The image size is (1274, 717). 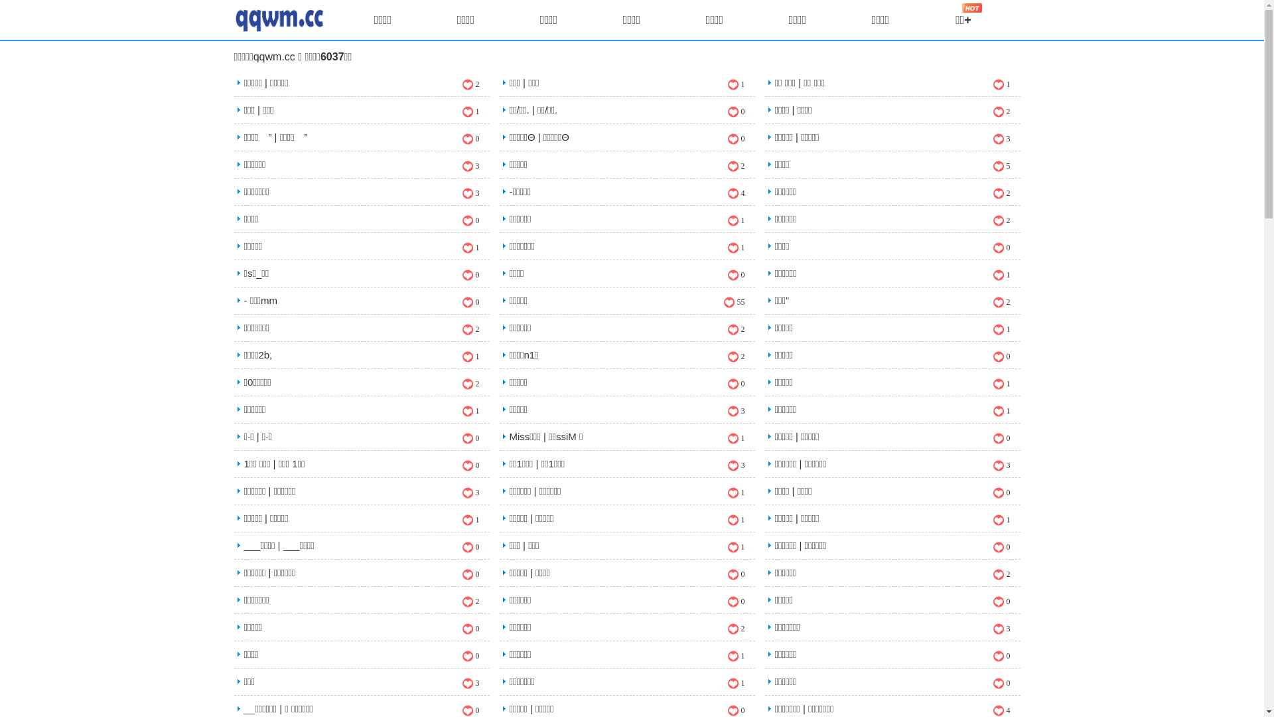 What do you see at coordinates (470, 302) in the screenshot?
I see `0` at bounding box center [470, 302].